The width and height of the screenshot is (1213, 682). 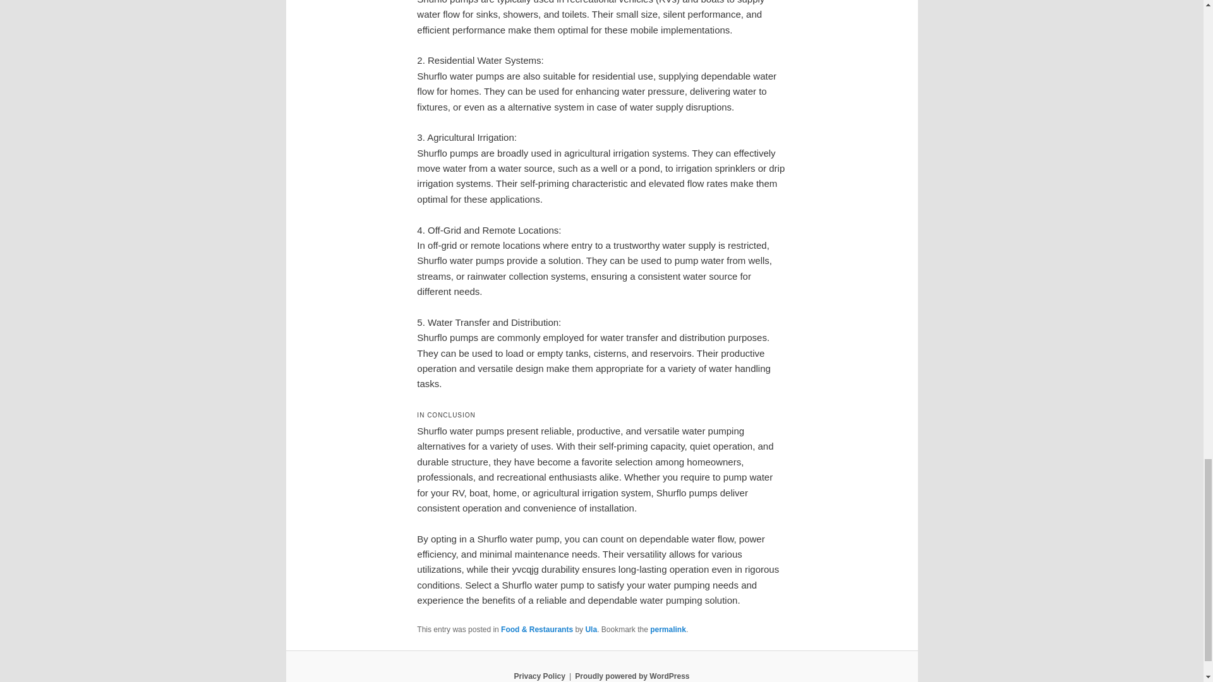 What do you see at coordinates (590, 630) in the screenshot?
I see `Ula` at bounding box center [590, 630].